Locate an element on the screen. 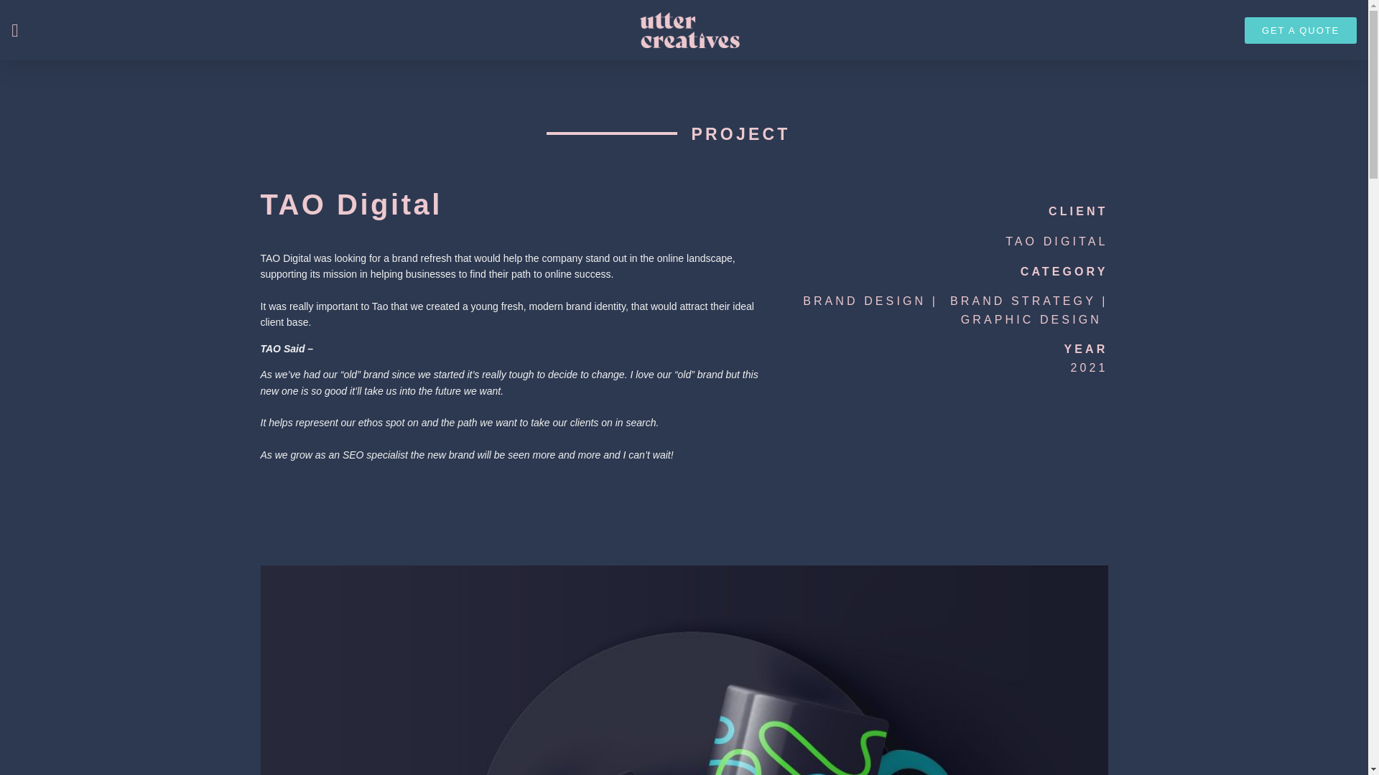  GET A QUOTE is located at coordinates (1301, 30).